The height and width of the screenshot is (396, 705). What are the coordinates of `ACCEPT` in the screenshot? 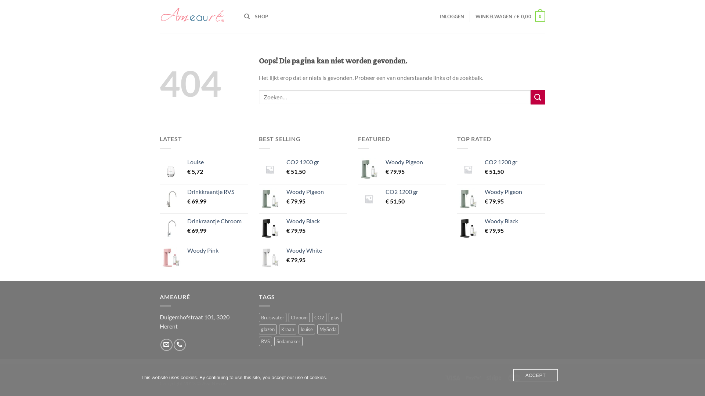 It's located at (535, 375).